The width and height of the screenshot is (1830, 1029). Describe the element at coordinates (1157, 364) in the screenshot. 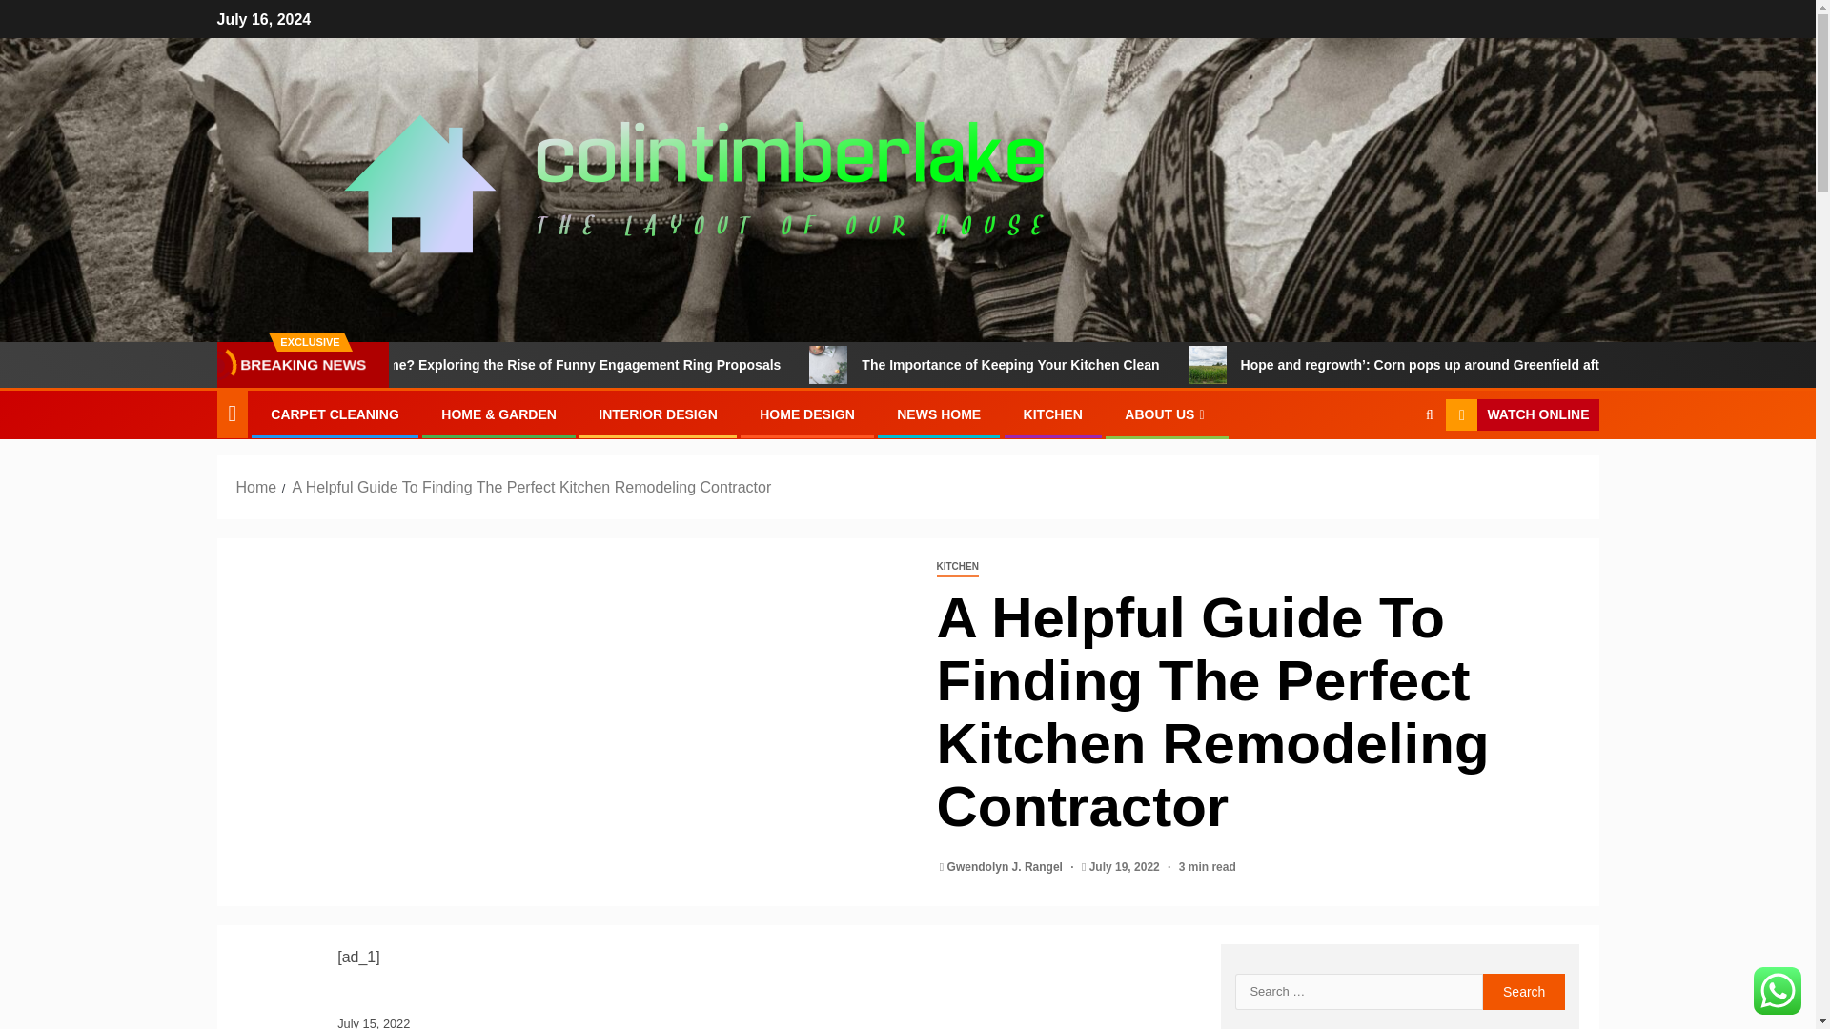

I see `The Importance of Keeping Your Kitchen Clean` at that location.